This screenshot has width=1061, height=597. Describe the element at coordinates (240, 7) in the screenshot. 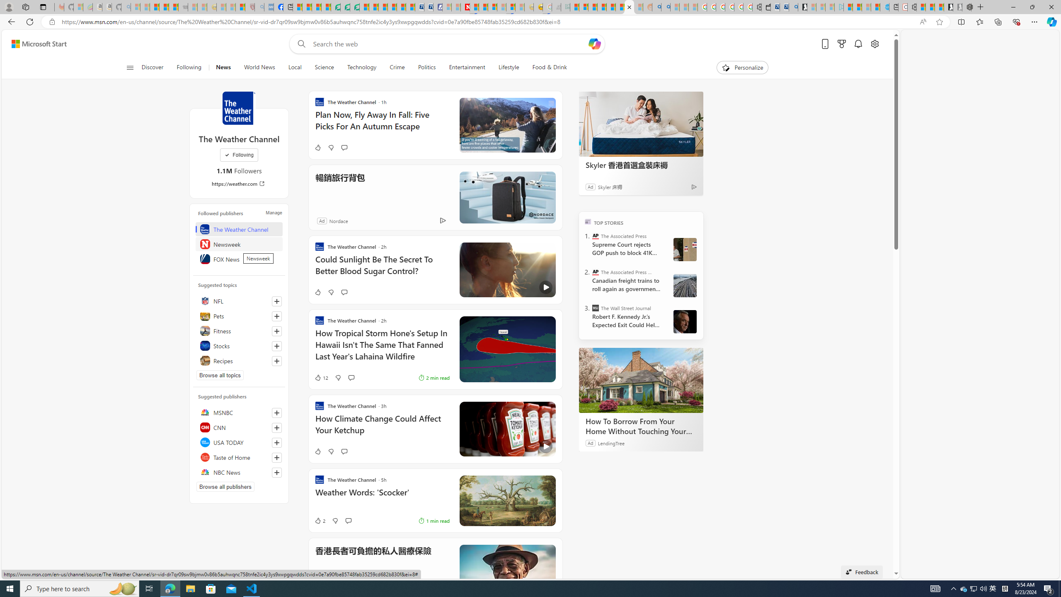

I see `Local - MSN` at that location.